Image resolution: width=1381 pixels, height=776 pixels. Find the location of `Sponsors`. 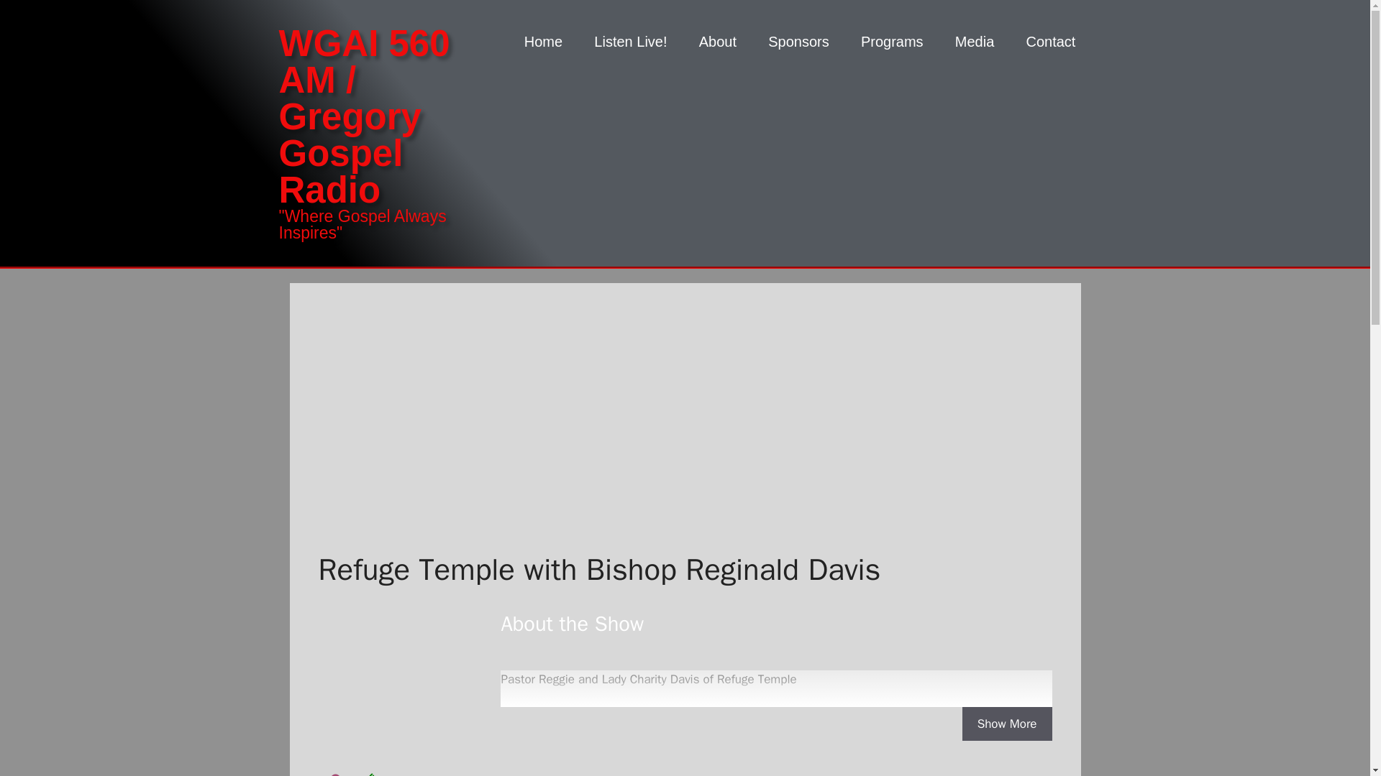

Sponsors is located at coordinates (798, 42).